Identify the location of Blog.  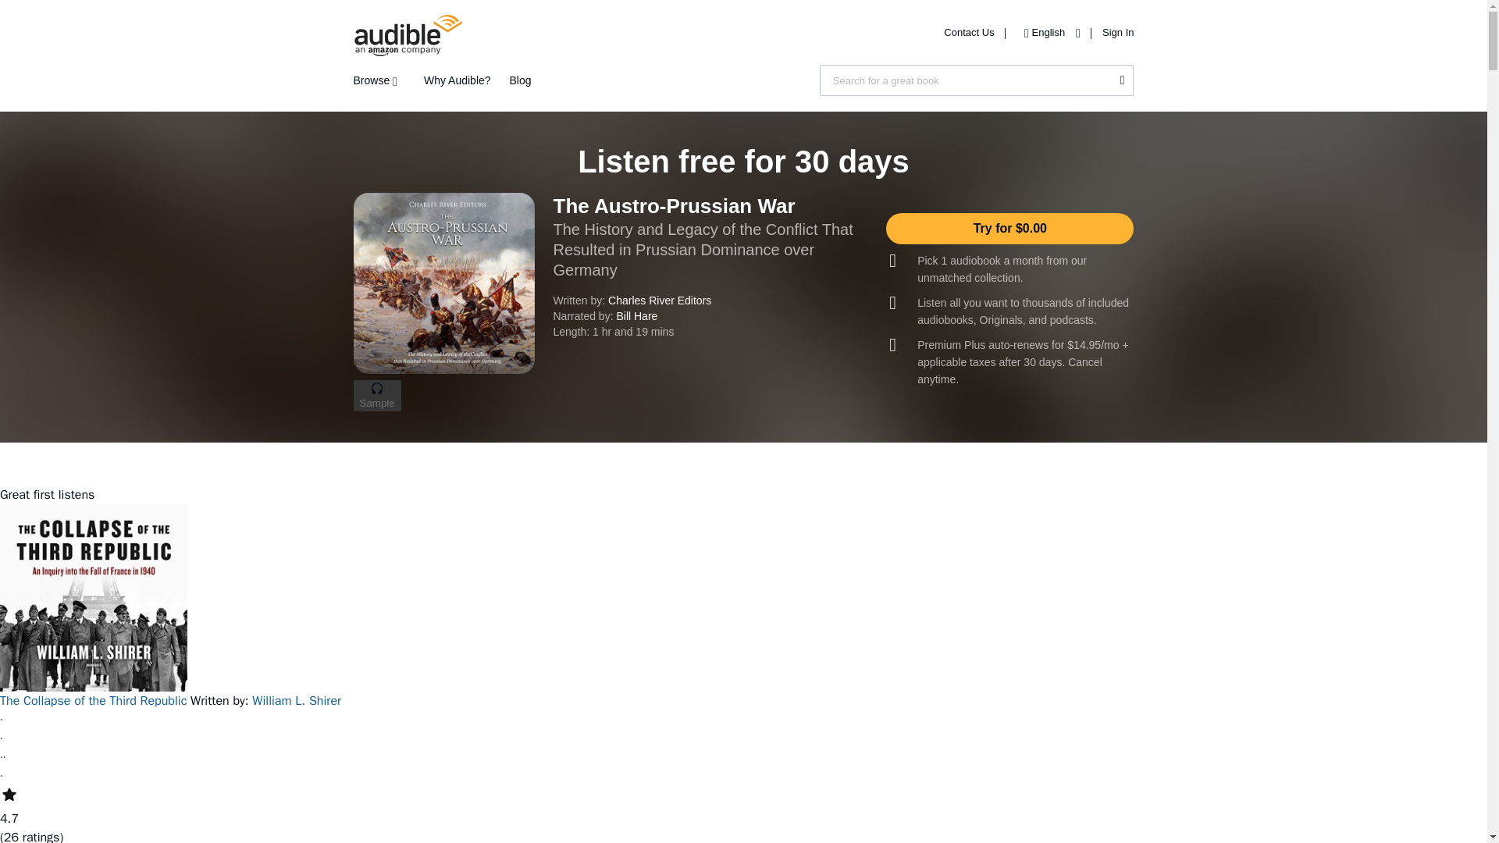
(520, 80).